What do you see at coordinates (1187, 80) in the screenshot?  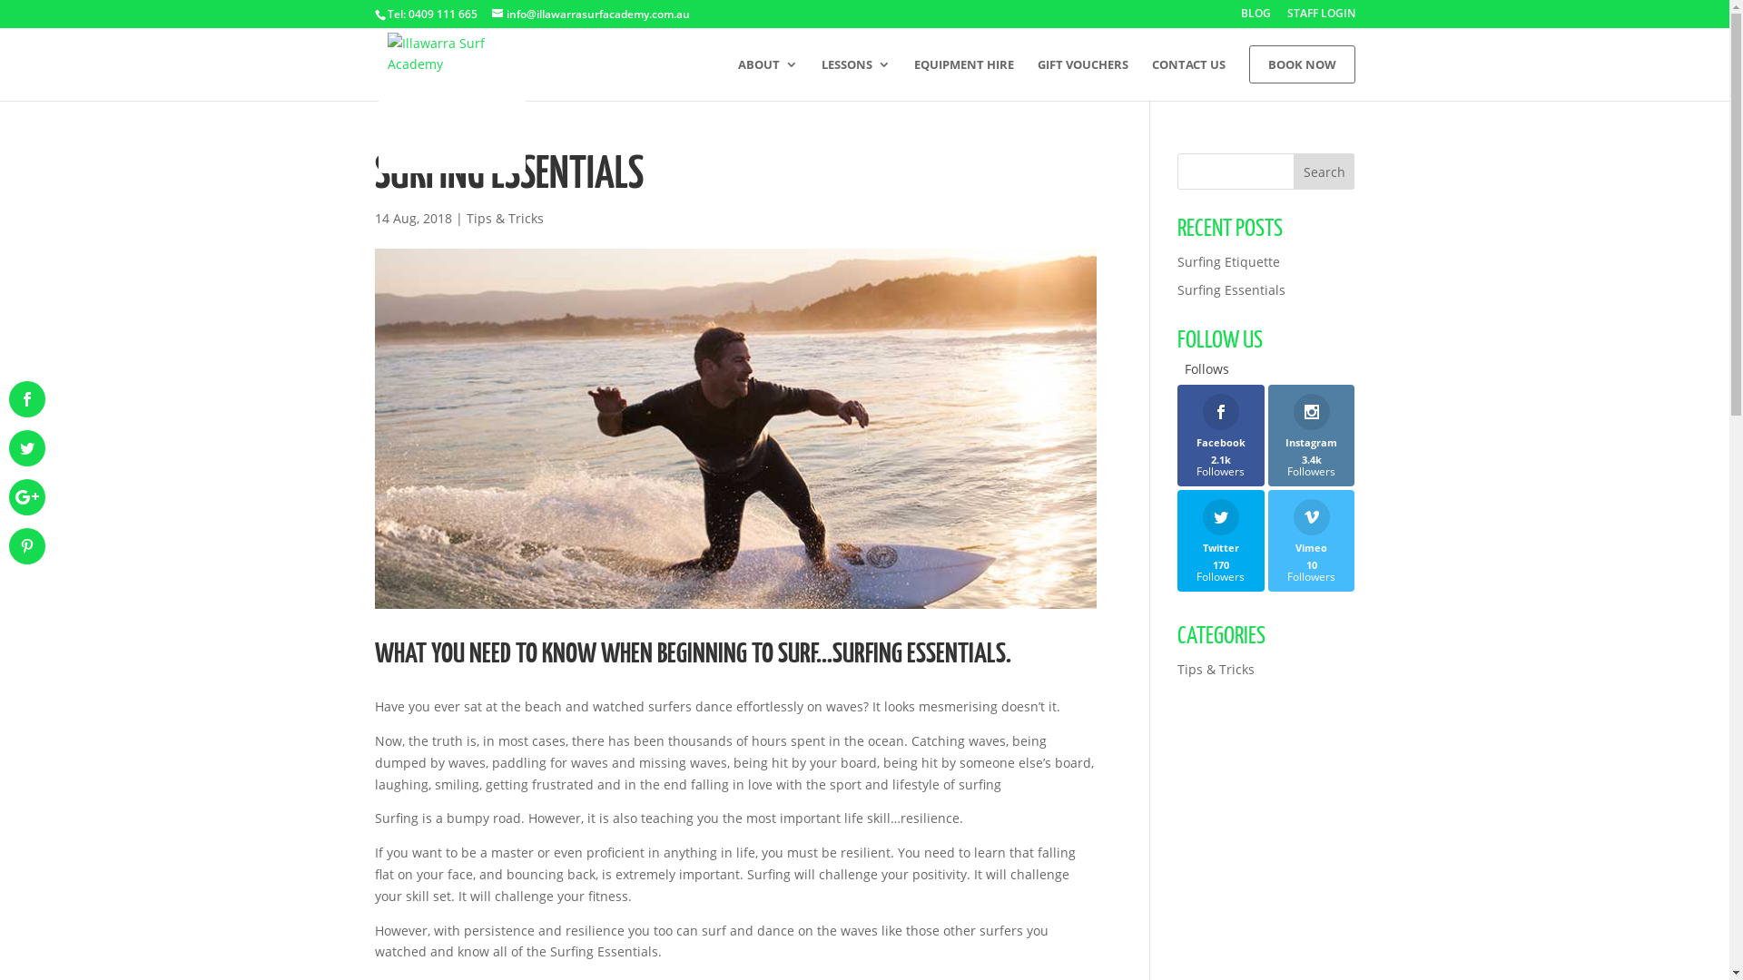 I see `CONTACT US` at bounding box center [1187, 80].